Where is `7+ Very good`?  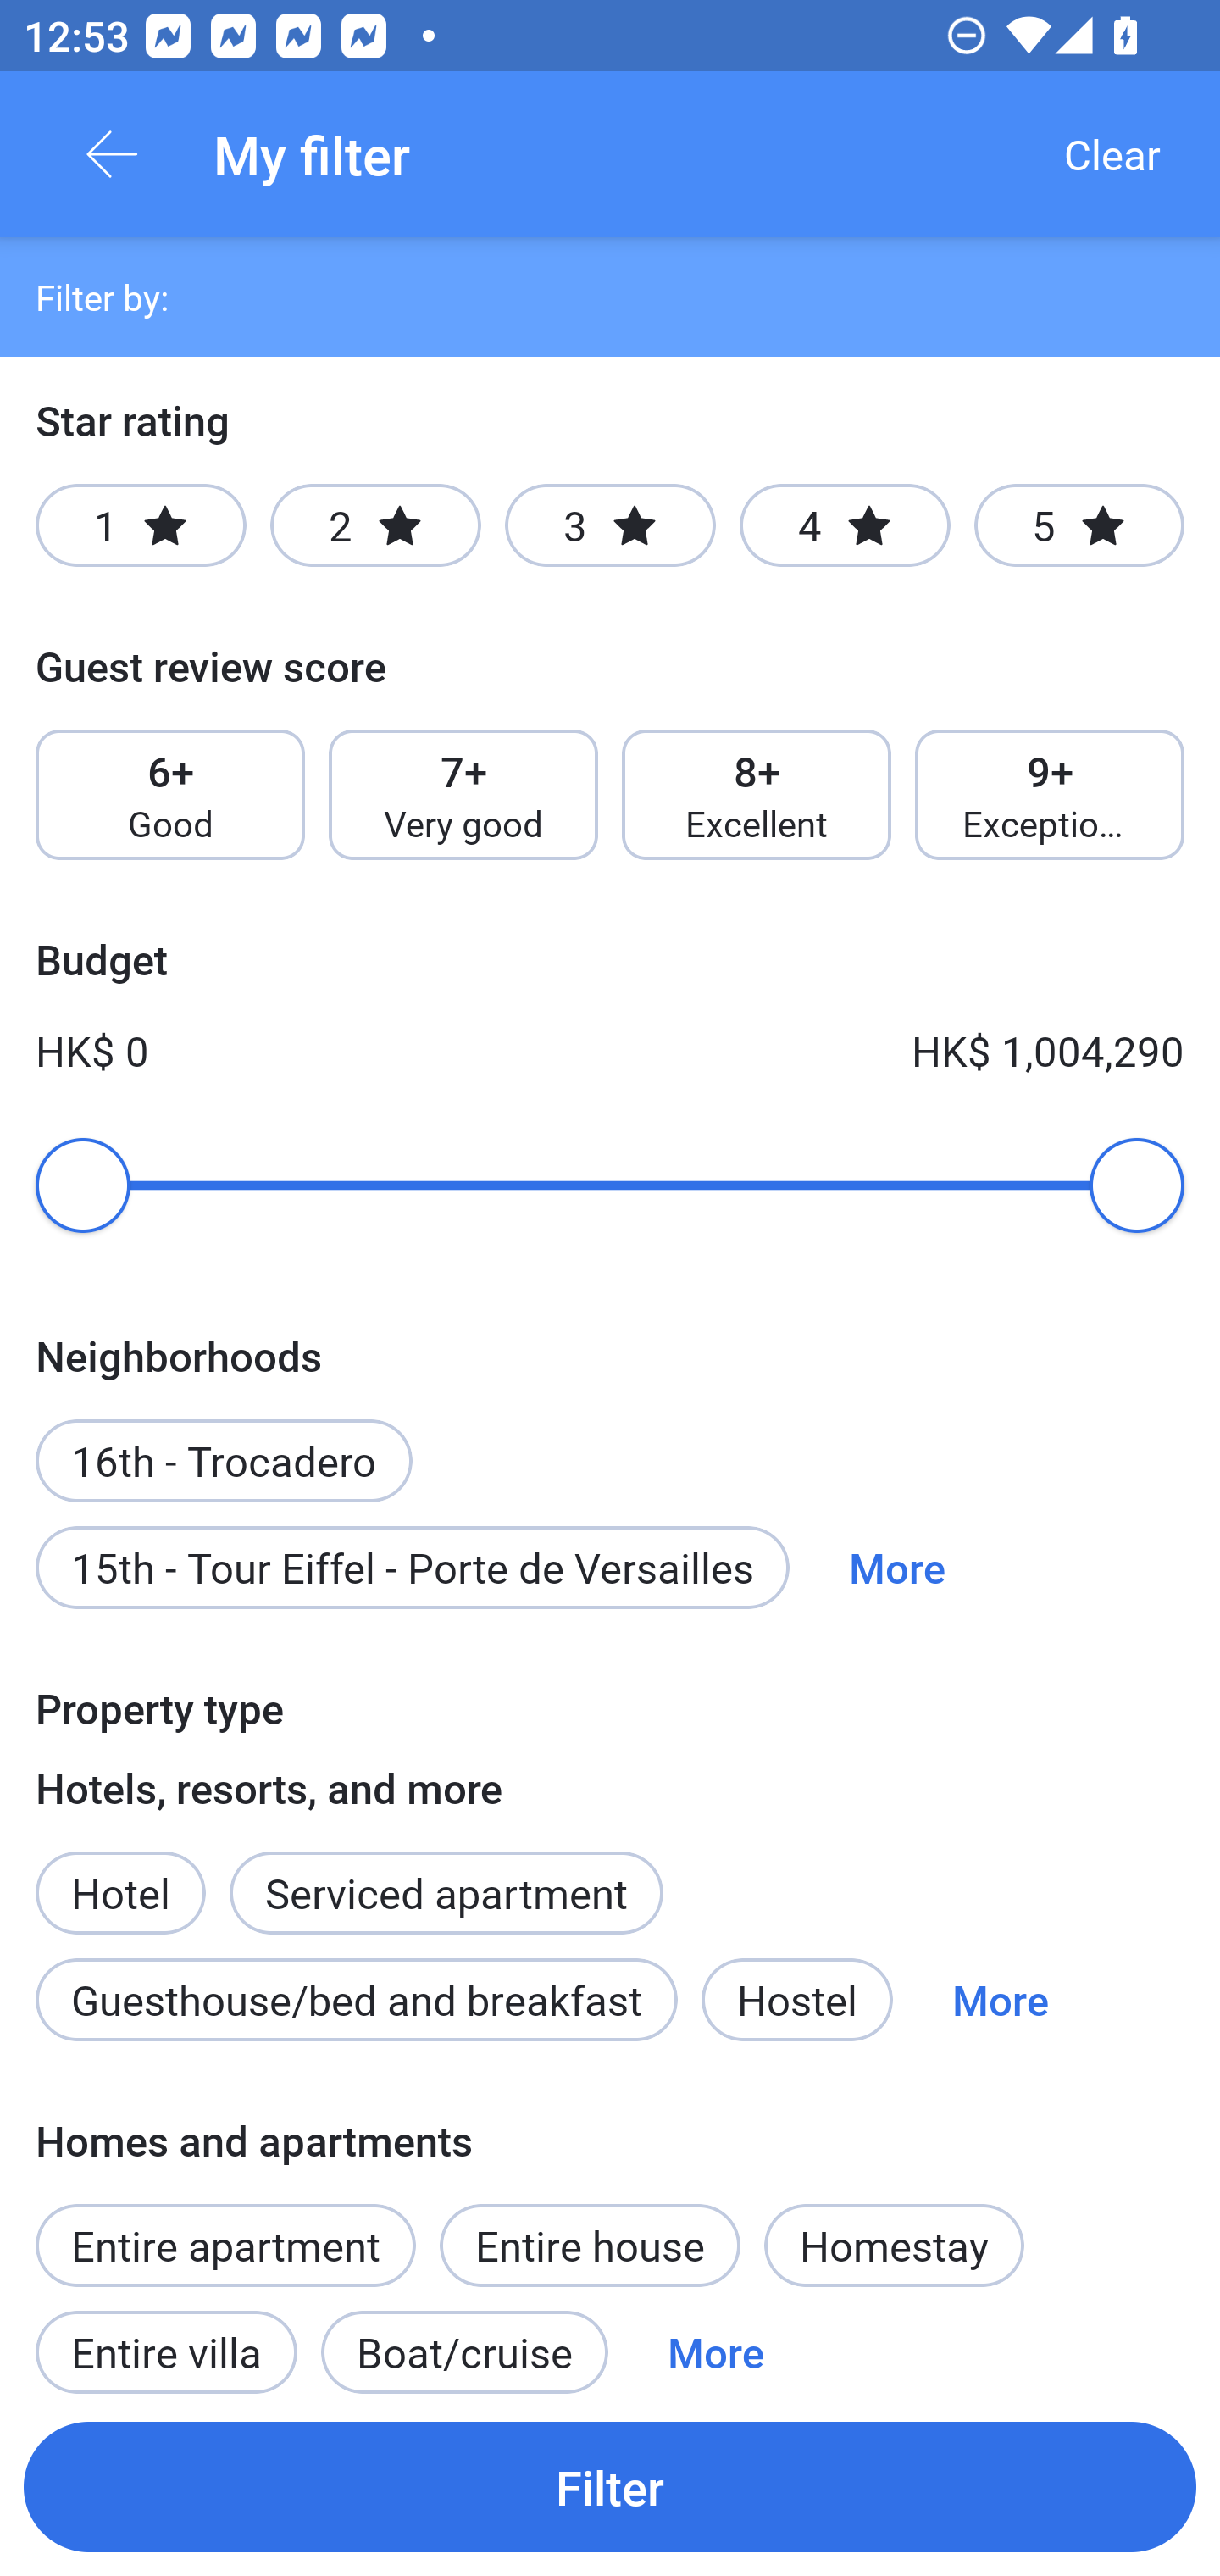
7+ Very good is located at coordinates (463, 795).